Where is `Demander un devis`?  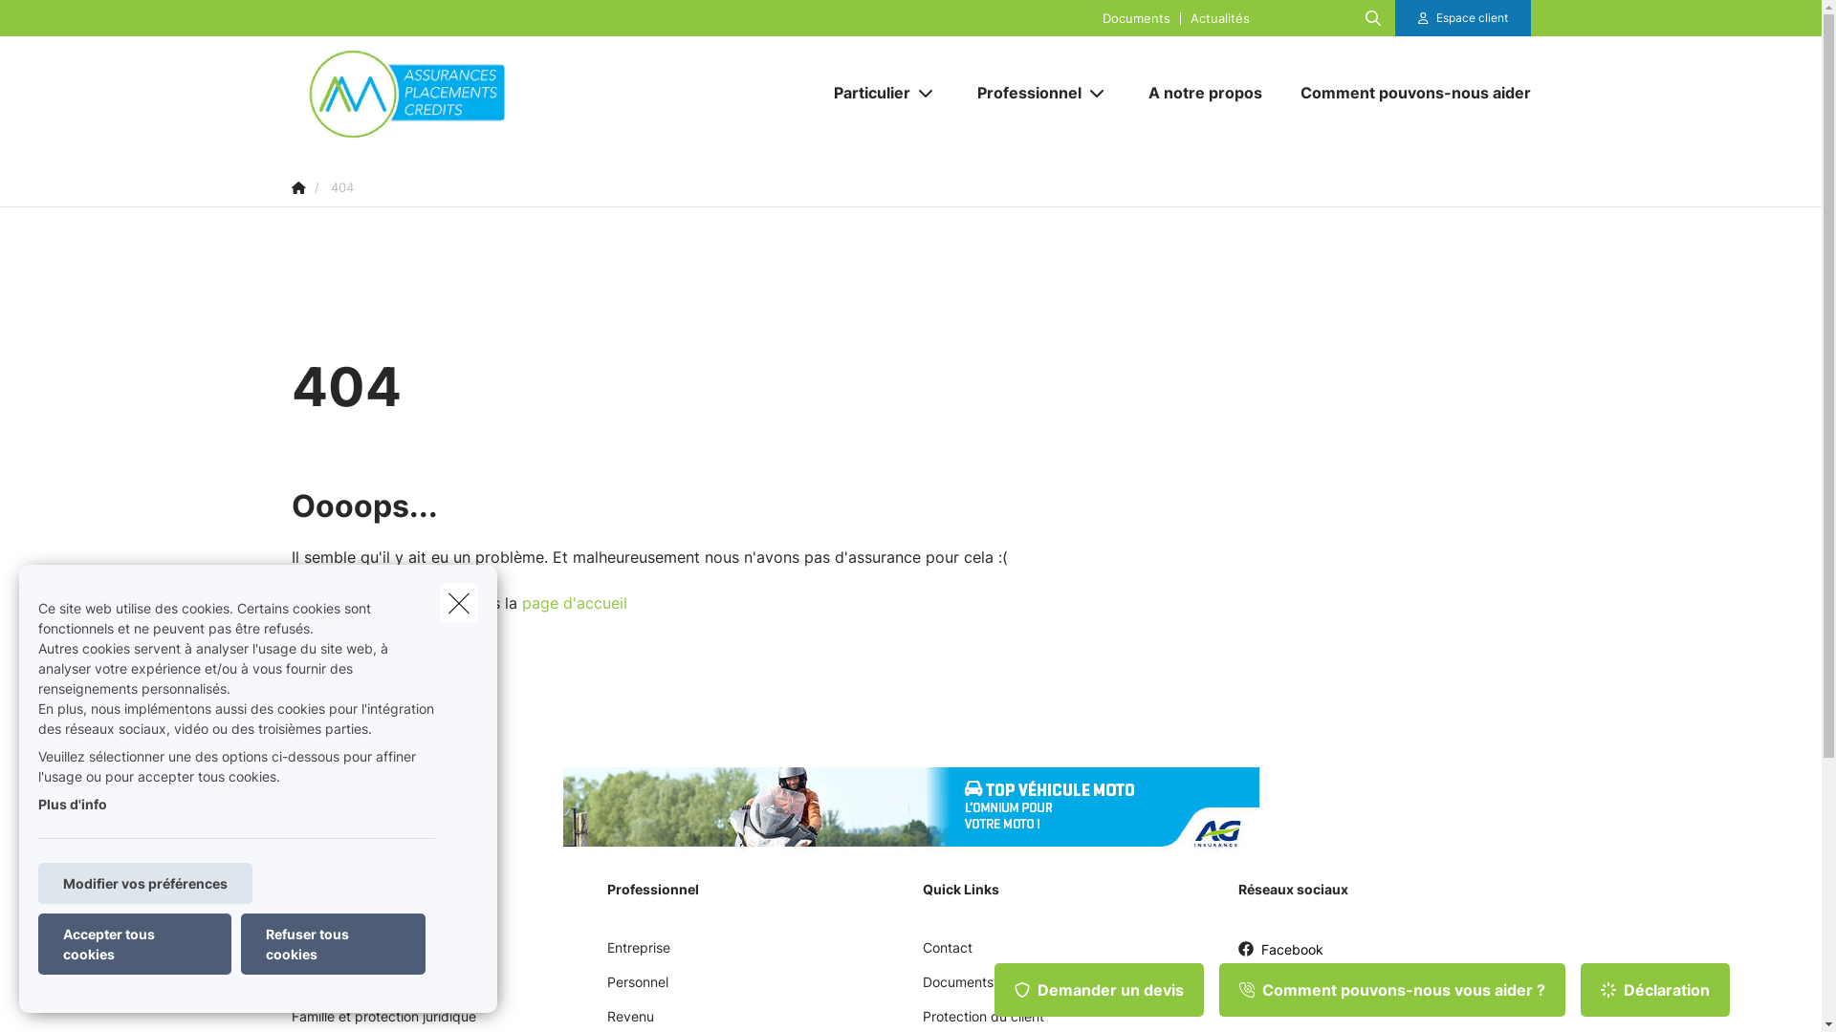
Demander un devis is located at coordinates (1100, 990).